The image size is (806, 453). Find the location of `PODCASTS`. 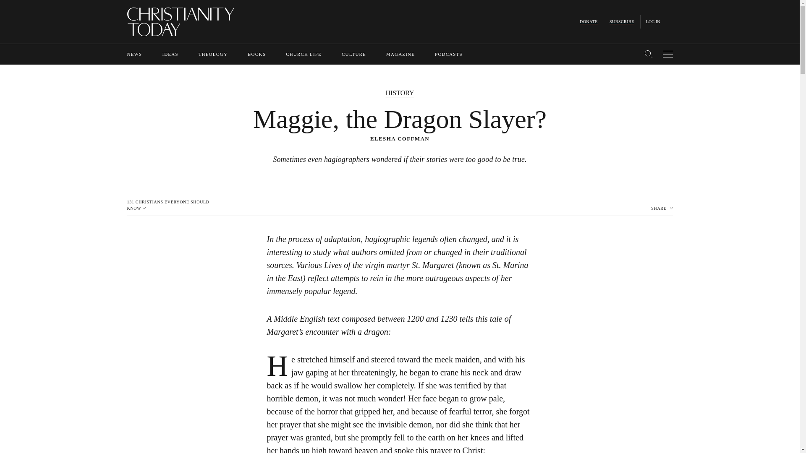

PODCASTS is located at coordinates (449, 54).